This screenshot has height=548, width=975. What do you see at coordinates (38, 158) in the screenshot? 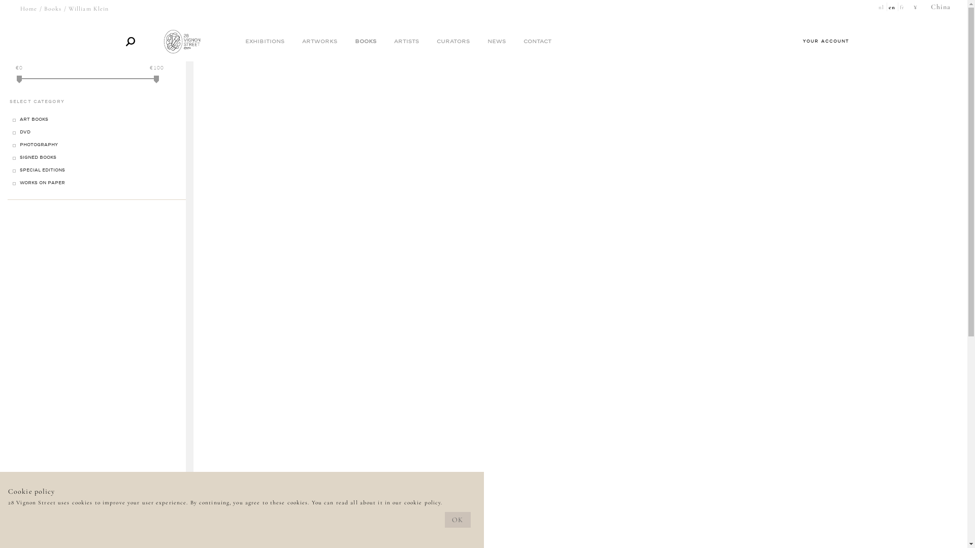
I see `Signed books` at bounding box center [38, 158].